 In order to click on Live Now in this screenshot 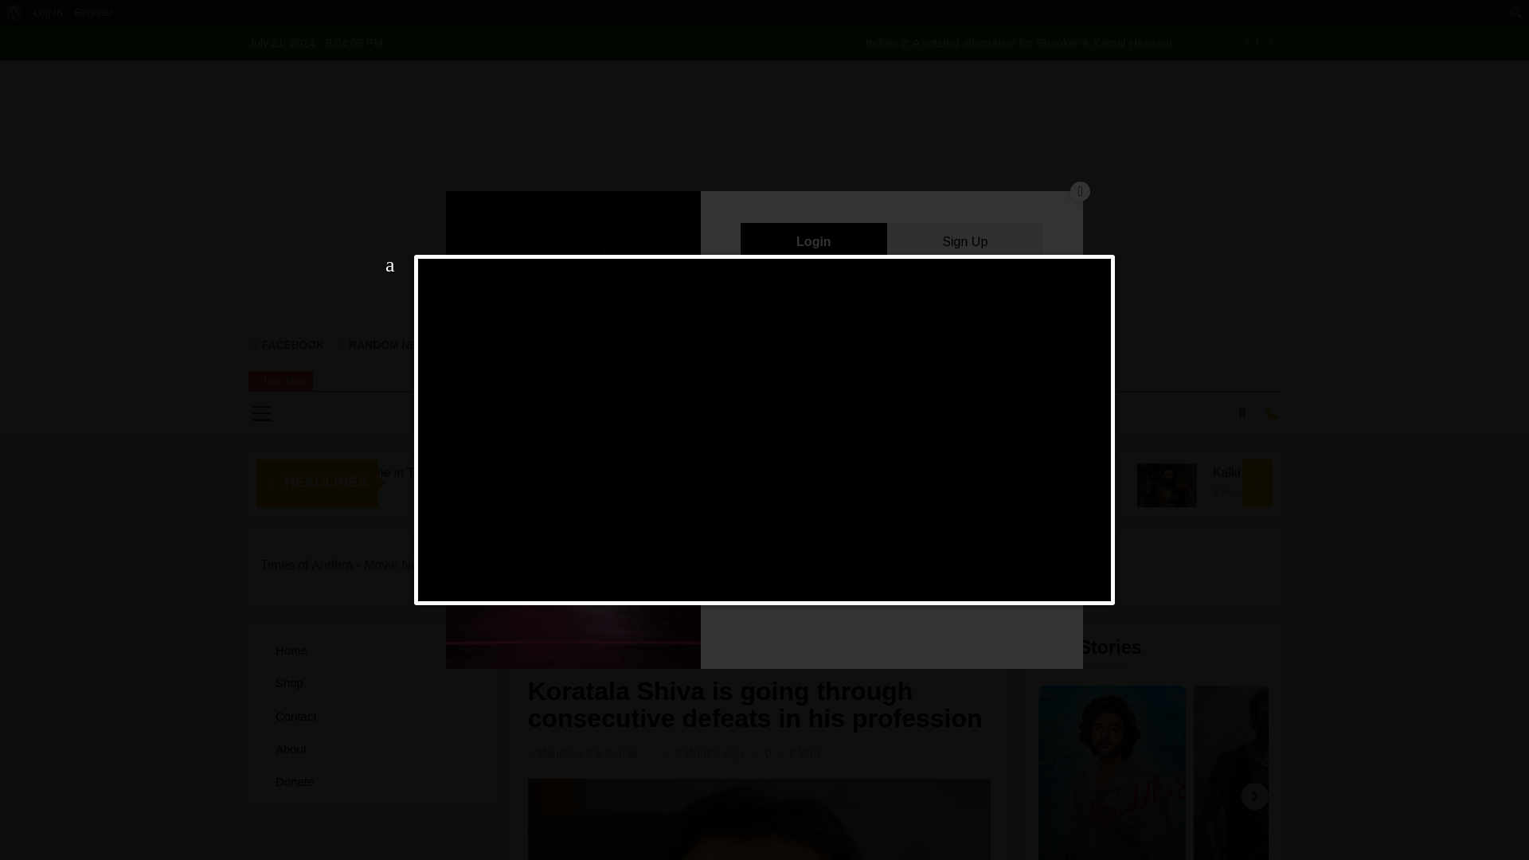, I will do `click(280, 381)`.